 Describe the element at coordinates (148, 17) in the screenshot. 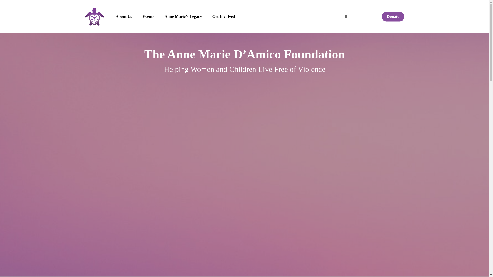

I see `Events` at that location.